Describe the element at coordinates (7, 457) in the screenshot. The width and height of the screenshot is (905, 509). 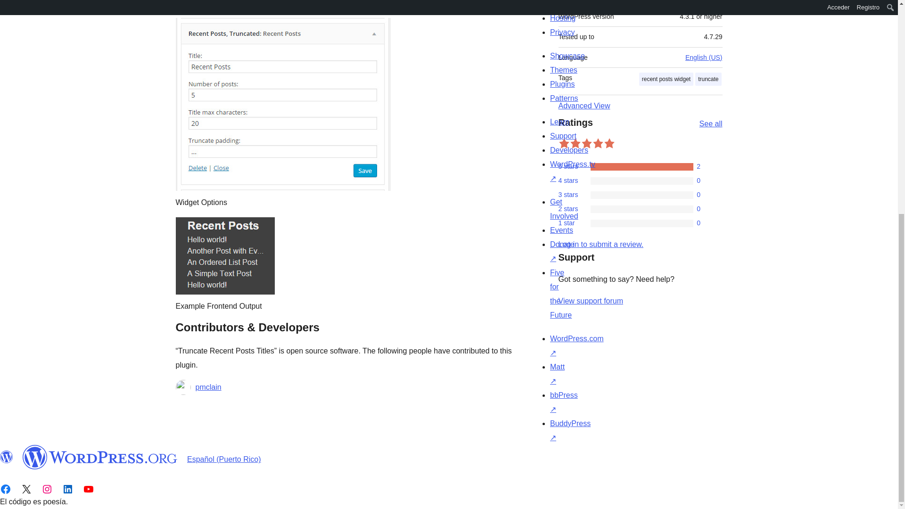
I see `WordPress.org` at that location.